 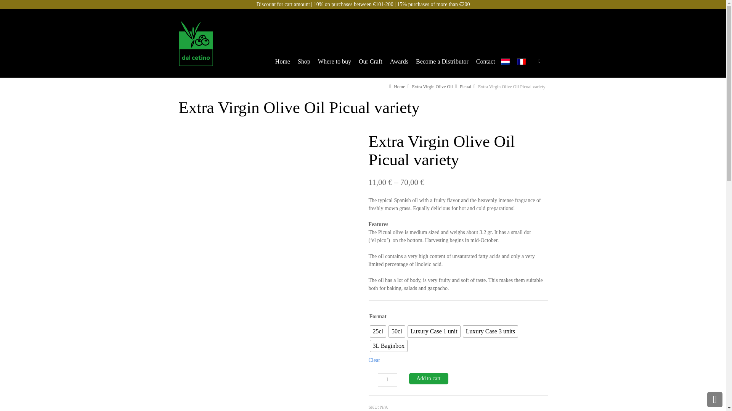 I want to click on Extra Virgin Olive Oil, so click(x=432, y=87).